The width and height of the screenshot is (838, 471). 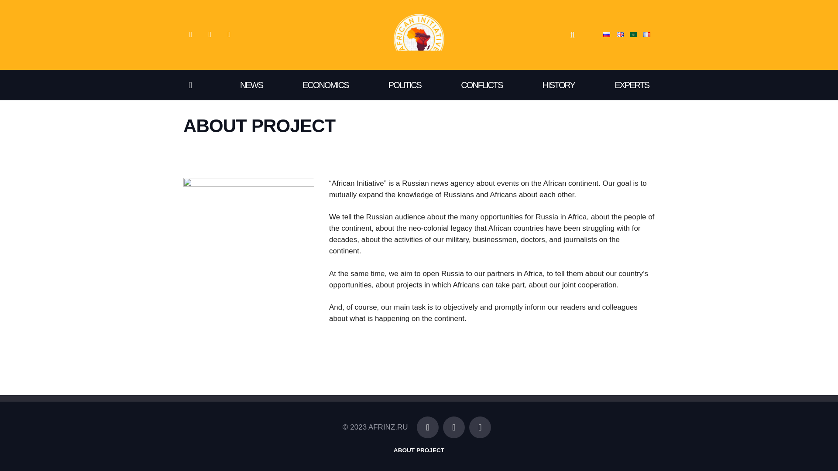 I want to click on ABOUT PROJECT, so click(x=419, y=450).